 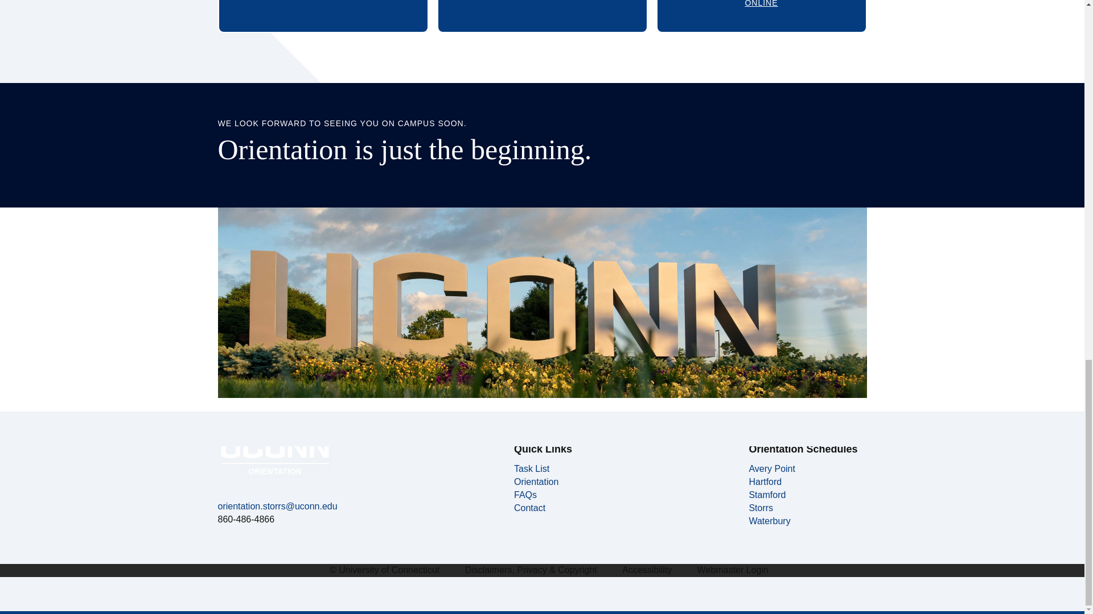 I want to click on Orientation, so click(x=529, y=507).